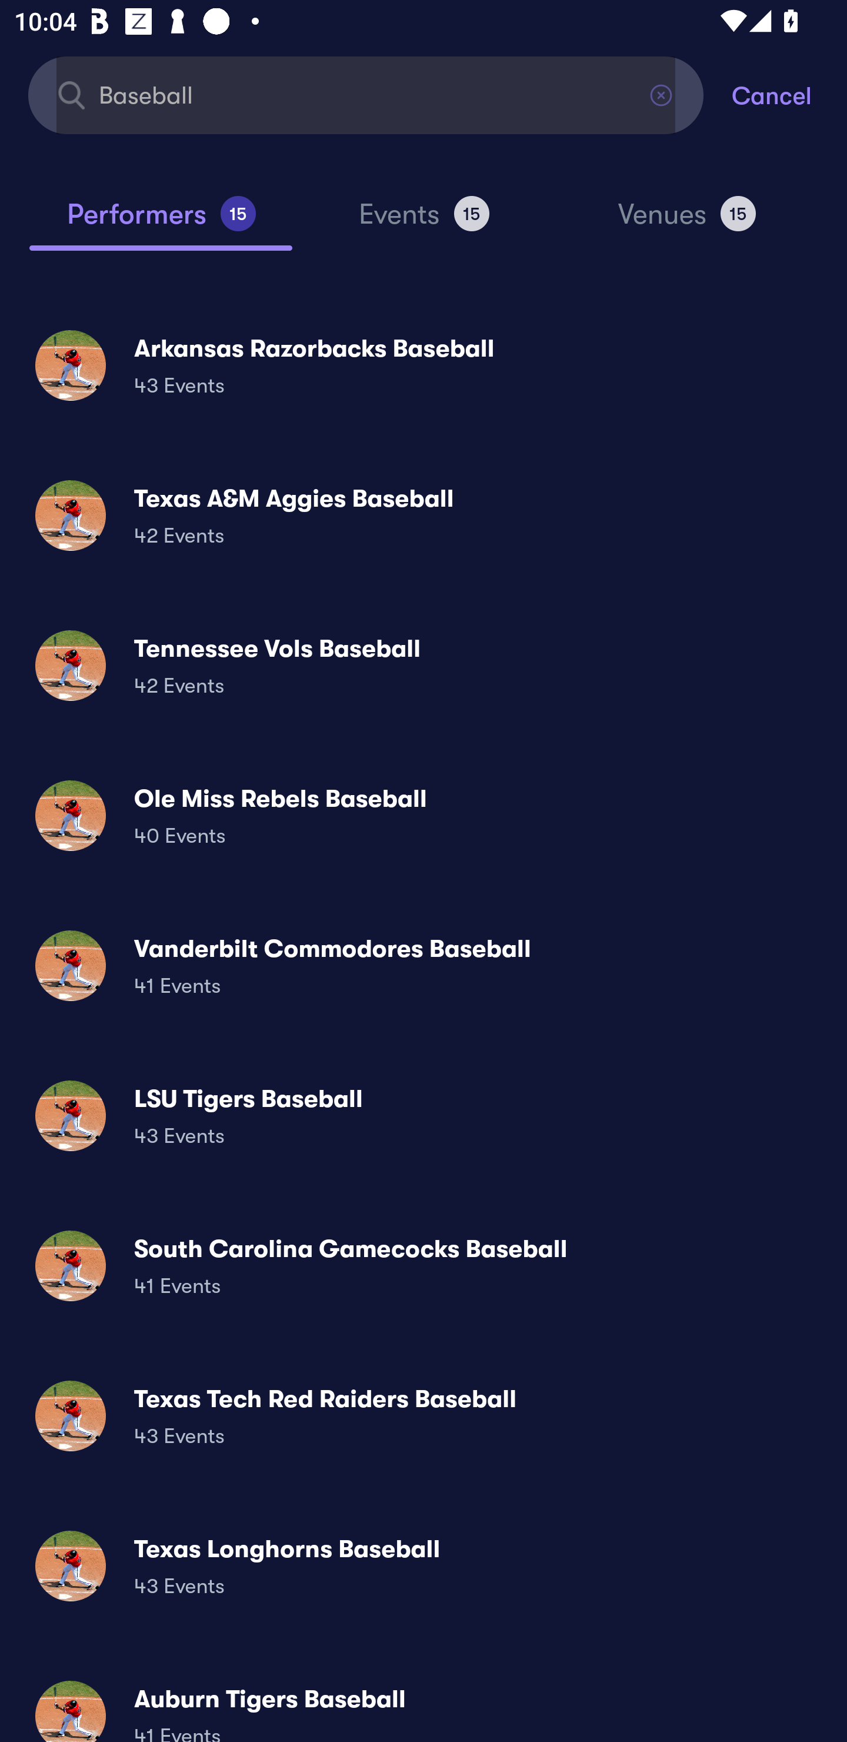 The height and width of the screenshot is (1742, 847). What do you see at coordinates (687, 222) in the screenshot?
I see `Venues 15` at bounding box center [687, 222].